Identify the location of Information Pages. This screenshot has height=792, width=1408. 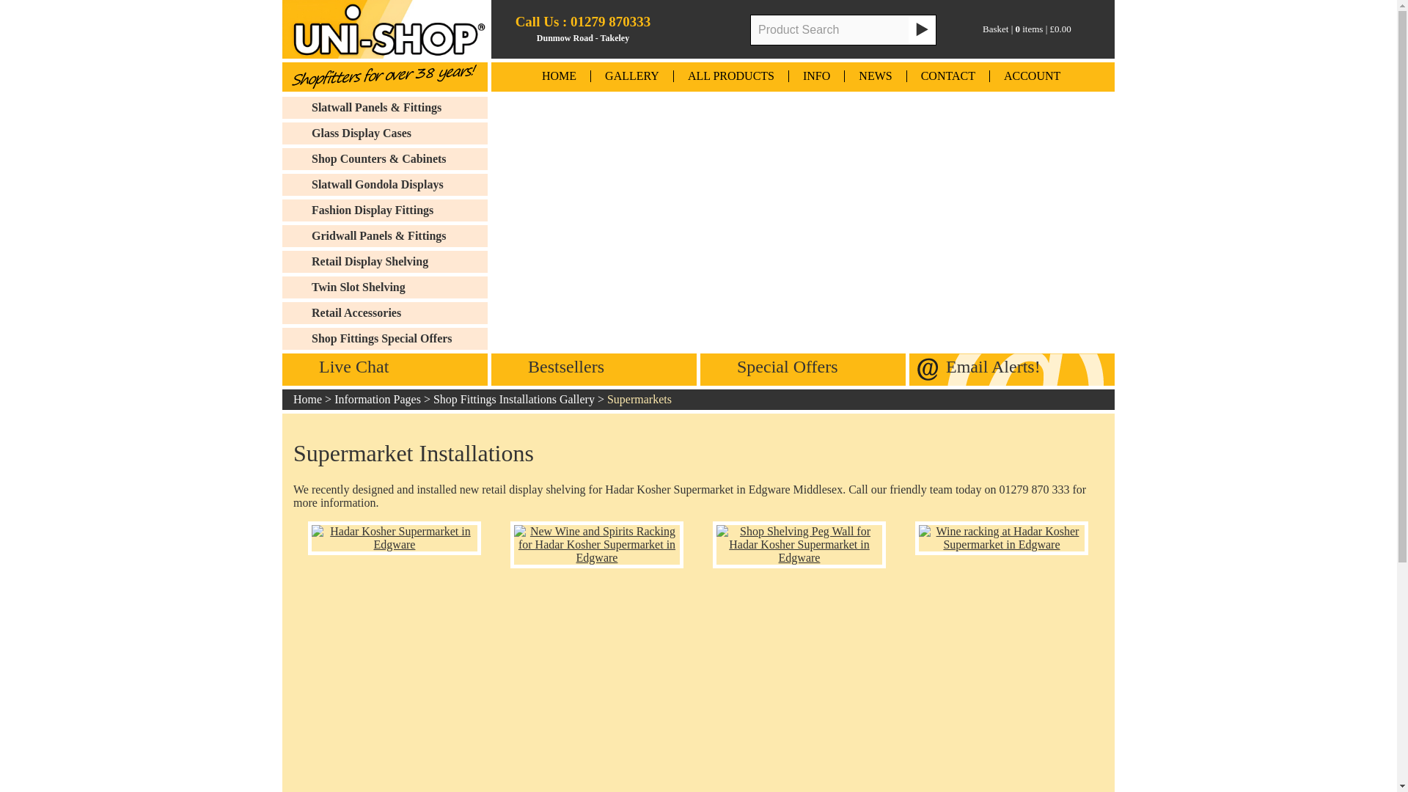
(378, 399).